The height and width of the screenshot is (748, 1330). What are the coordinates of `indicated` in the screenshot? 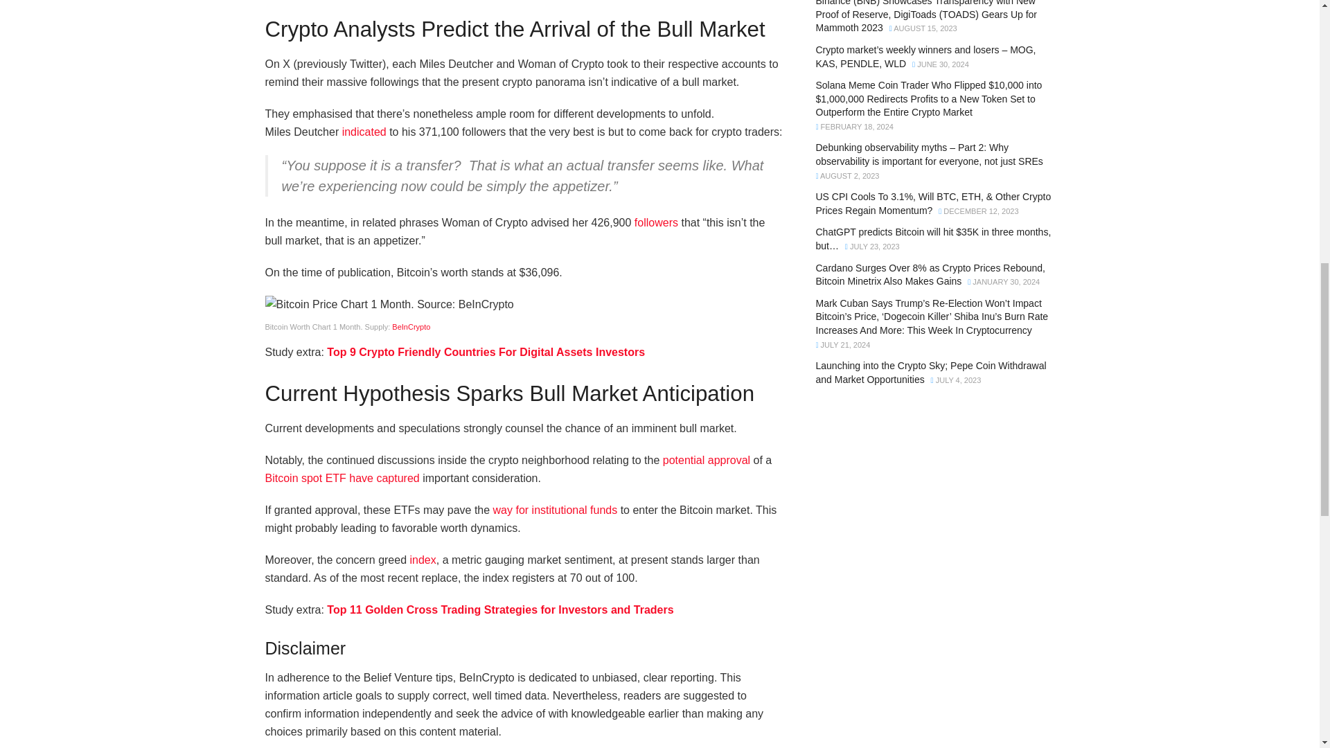 It's located at (364, 132).